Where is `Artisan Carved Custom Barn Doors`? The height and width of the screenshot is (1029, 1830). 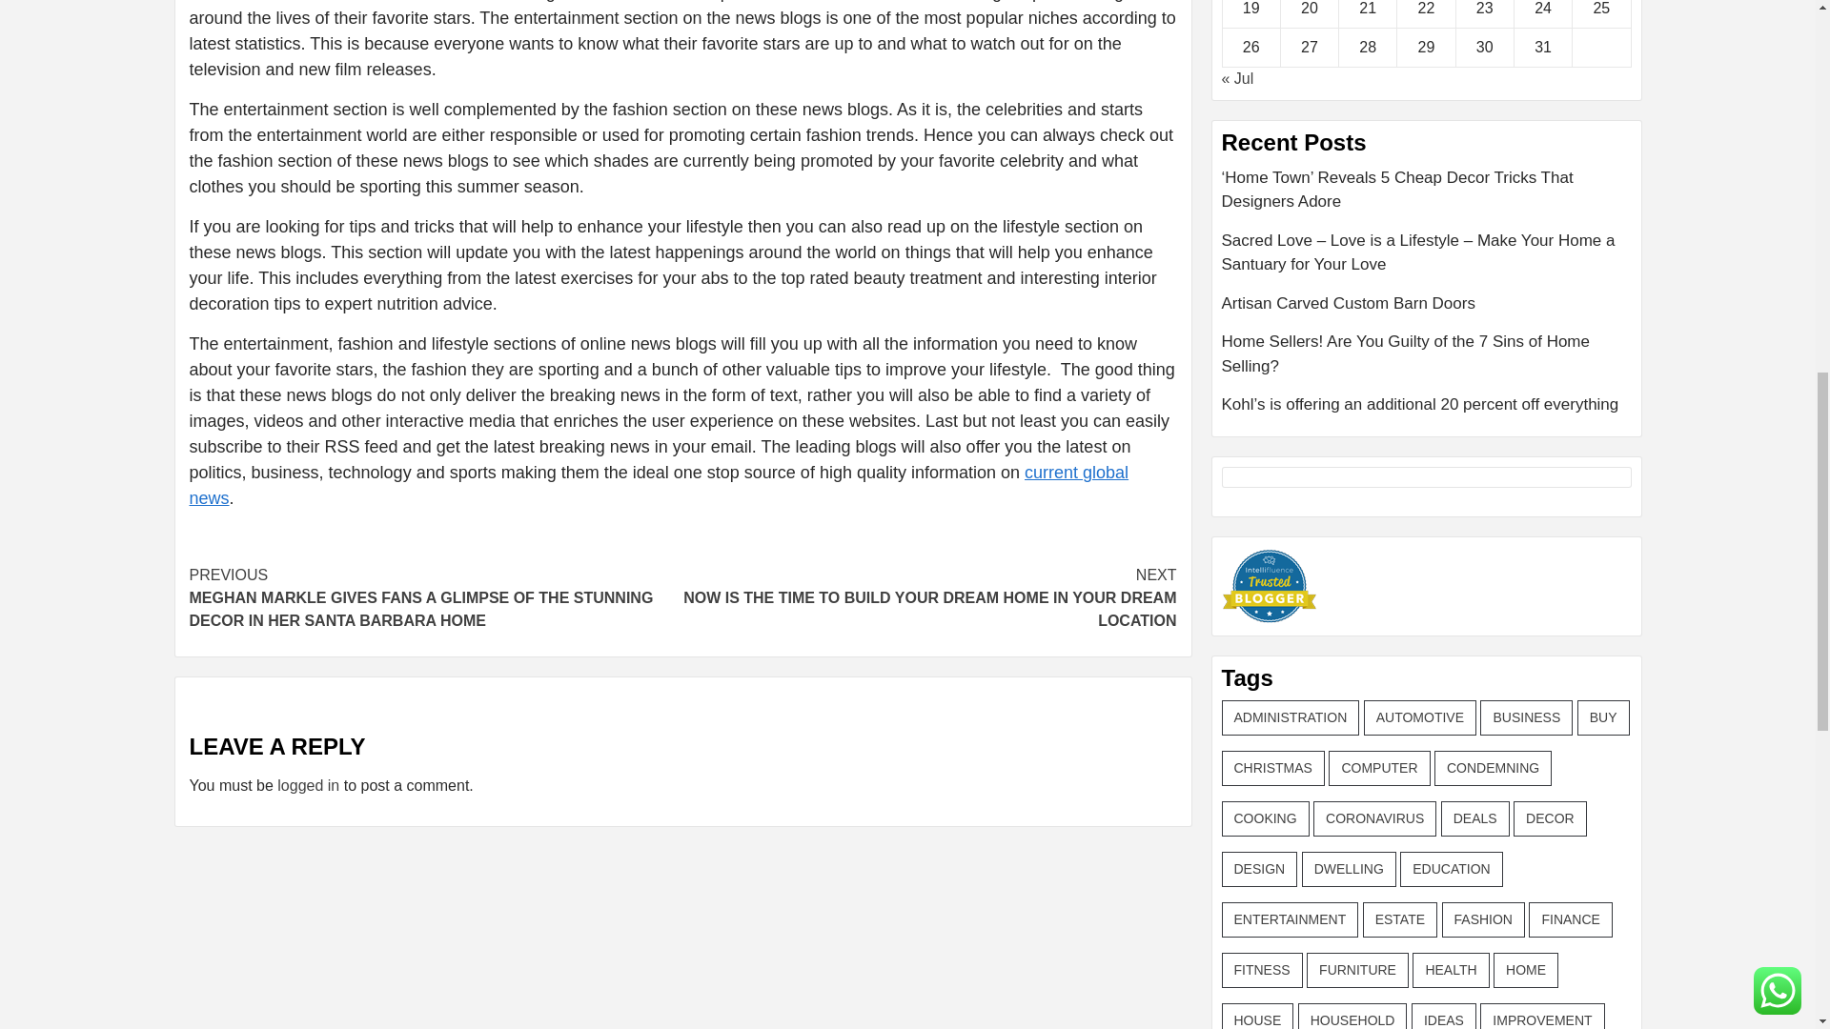 Artisan Carved Custom Barn Doors is located at coordinates (1427, 311).